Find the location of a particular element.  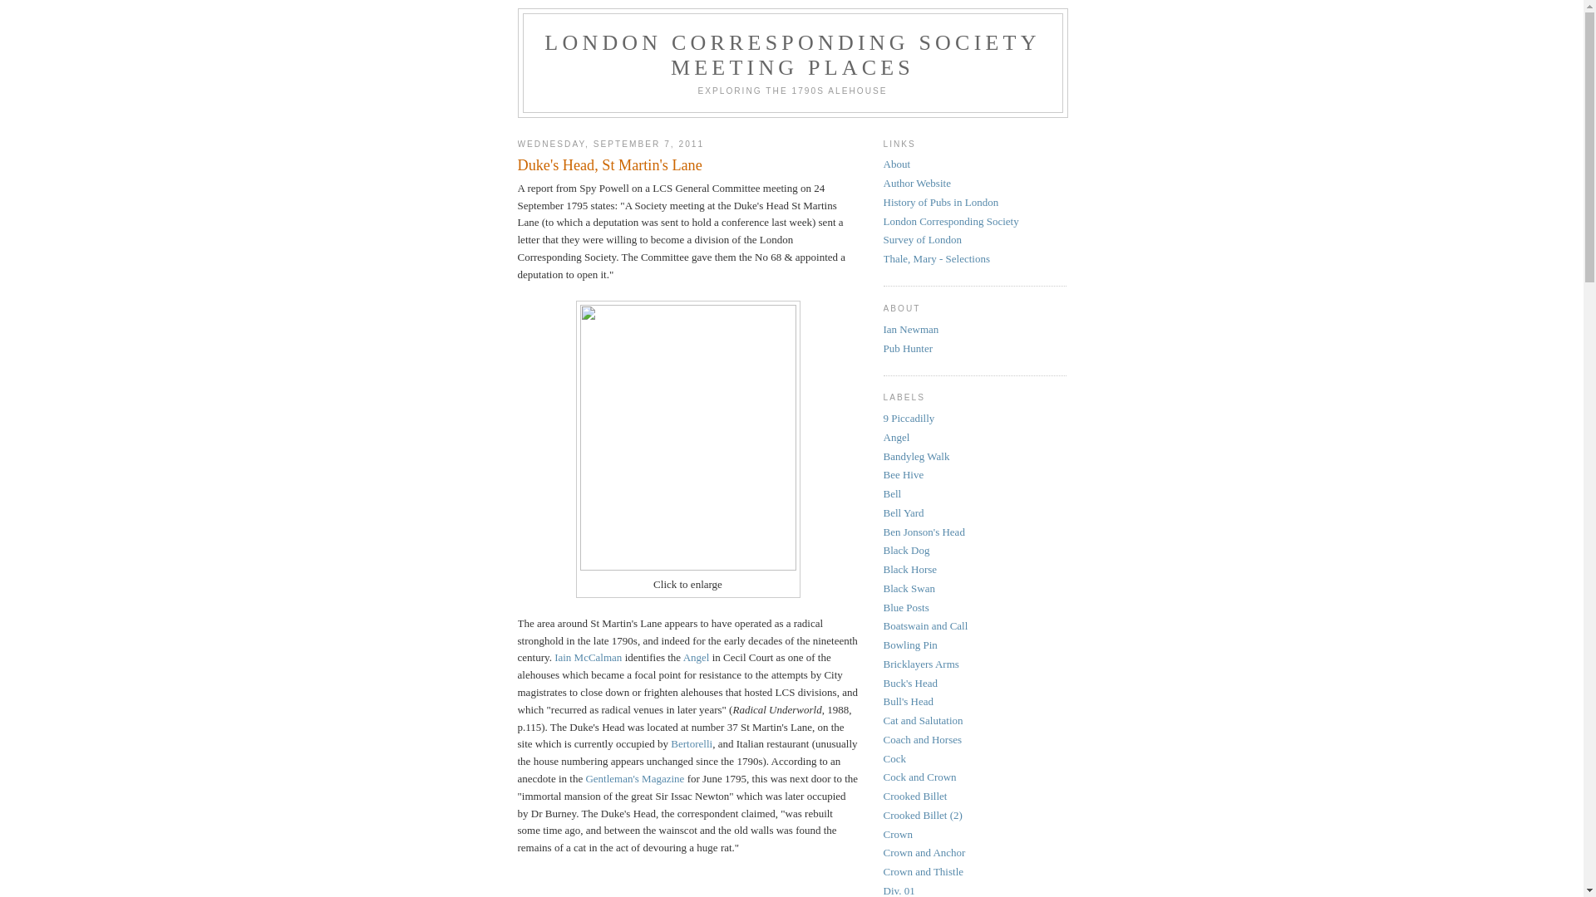

Bull's Head is located at coordinates (908, 701).